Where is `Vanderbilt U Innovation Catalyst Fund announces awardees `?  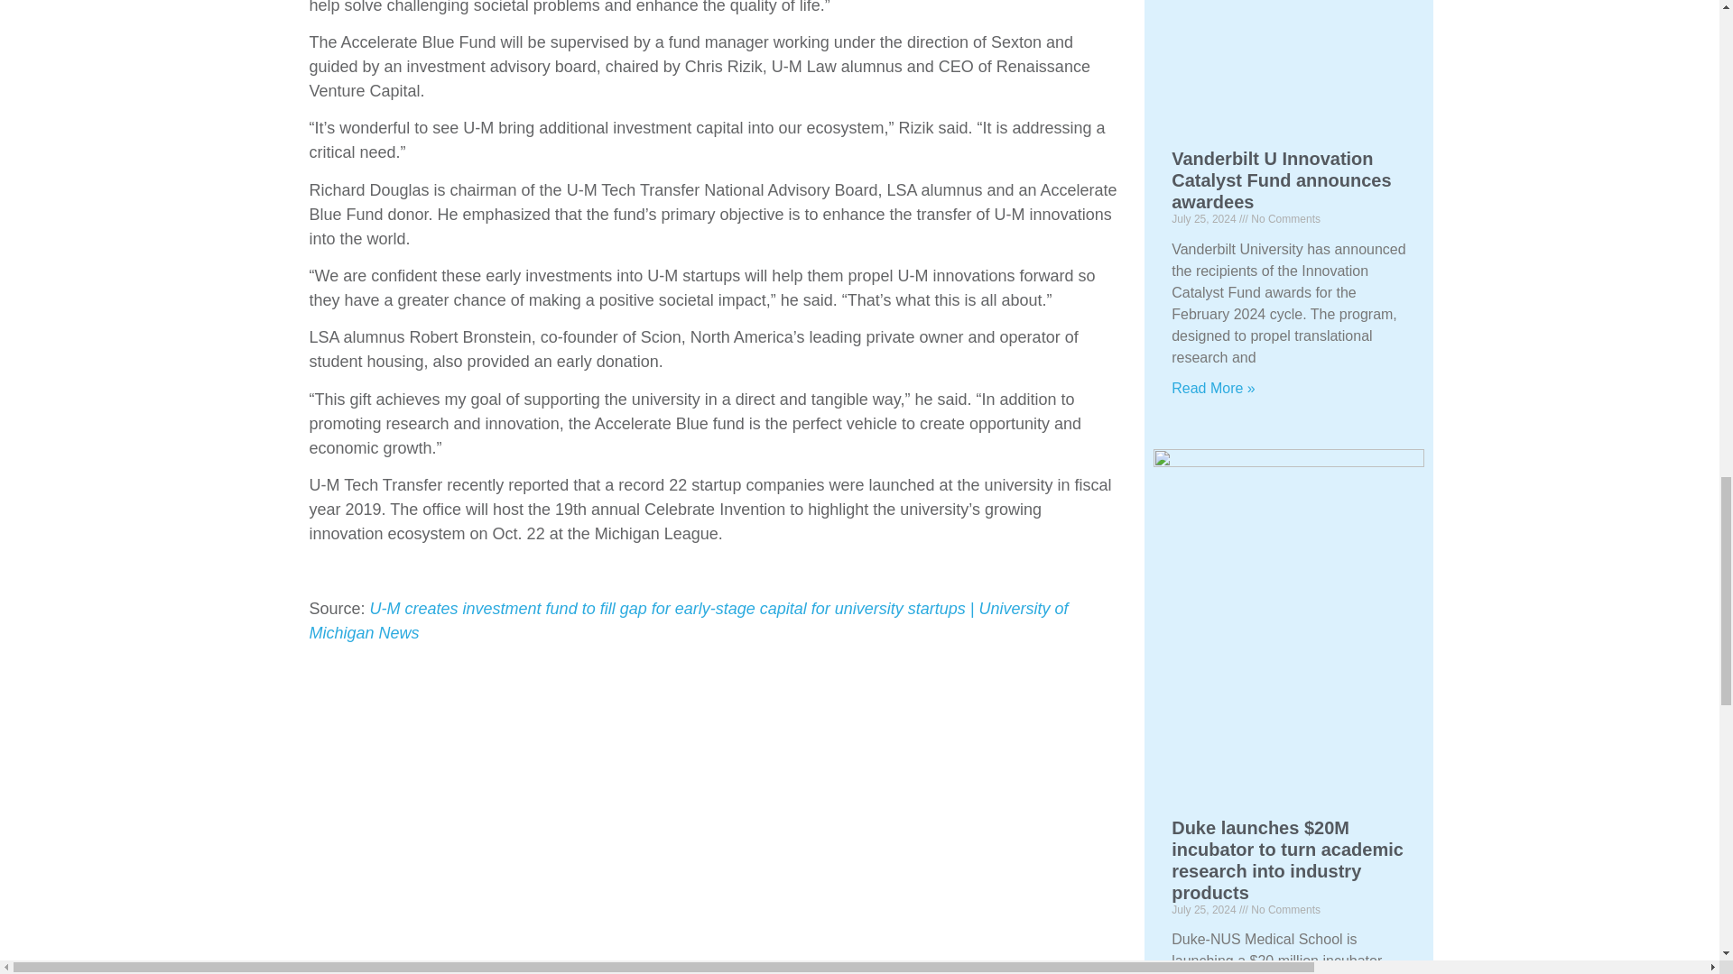
Vanderbilt U Innovation Catalyst Fund announces awardees  is located at coordinates (1281, 180).